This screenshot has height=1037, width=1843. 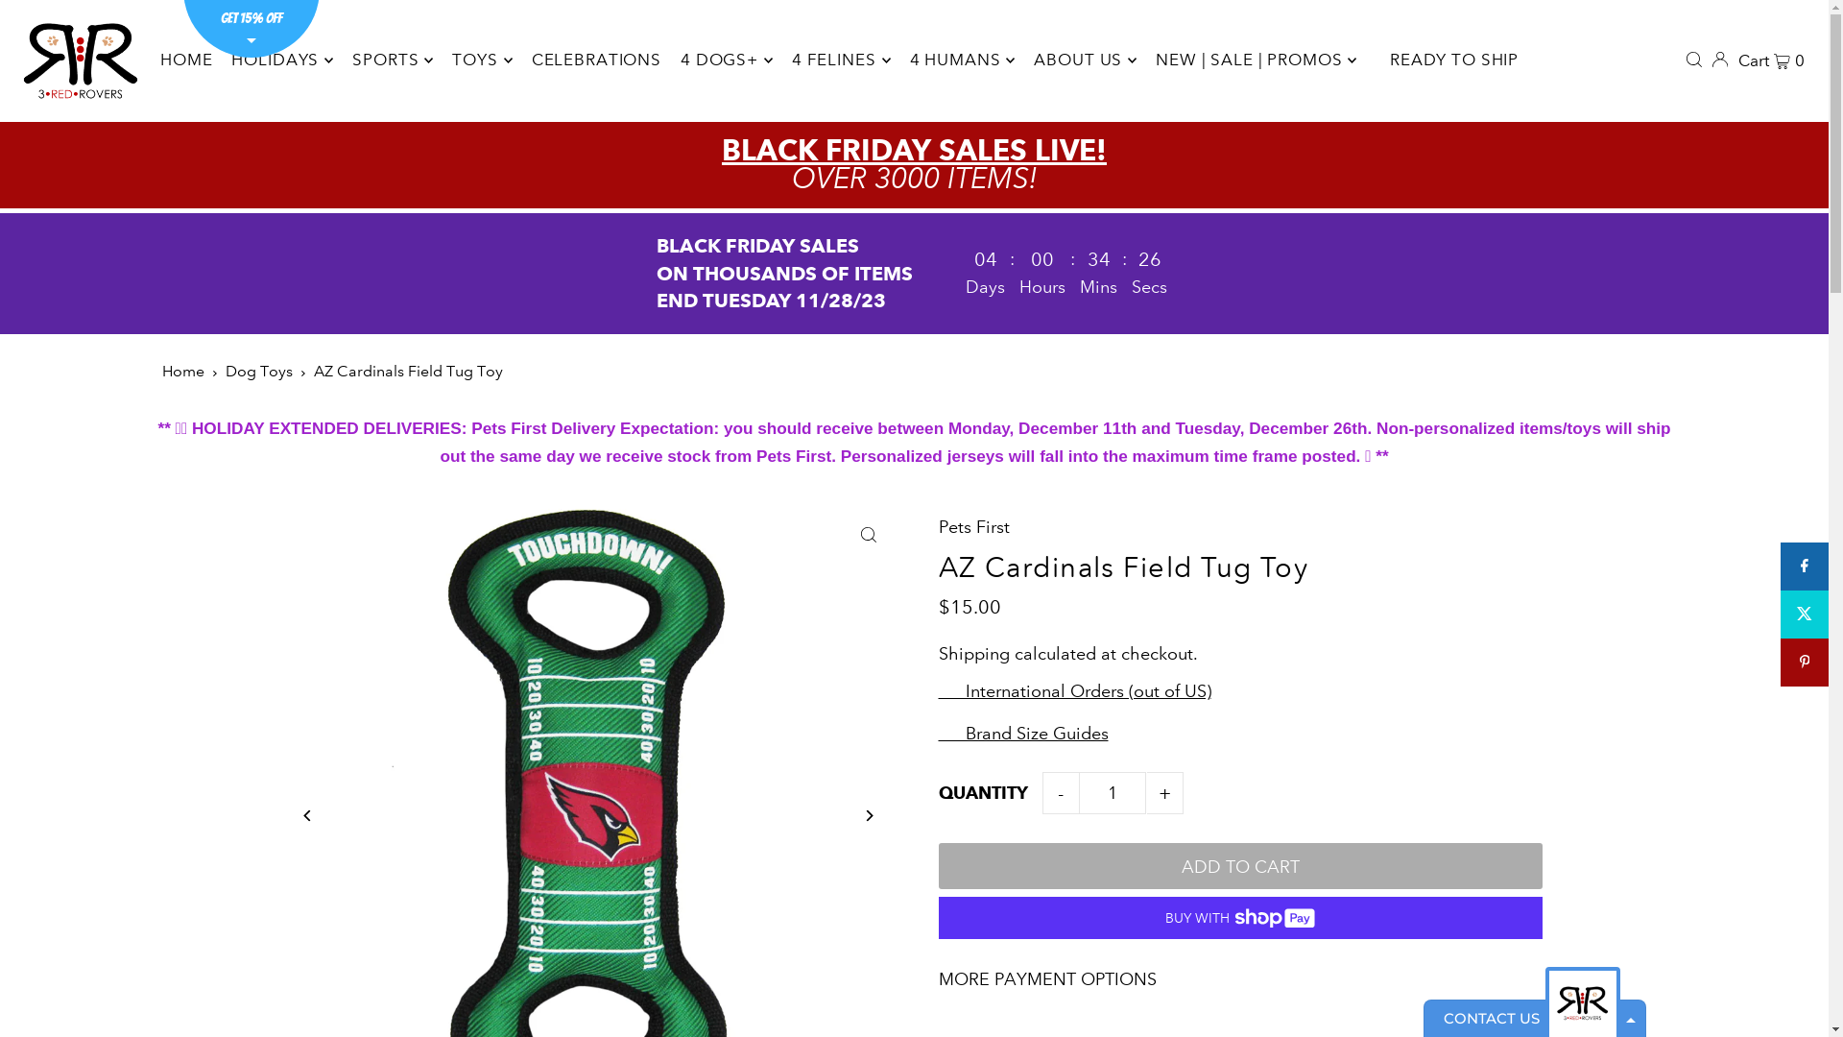 I want to click on ABOUT US, so click(x=1085, y=60).